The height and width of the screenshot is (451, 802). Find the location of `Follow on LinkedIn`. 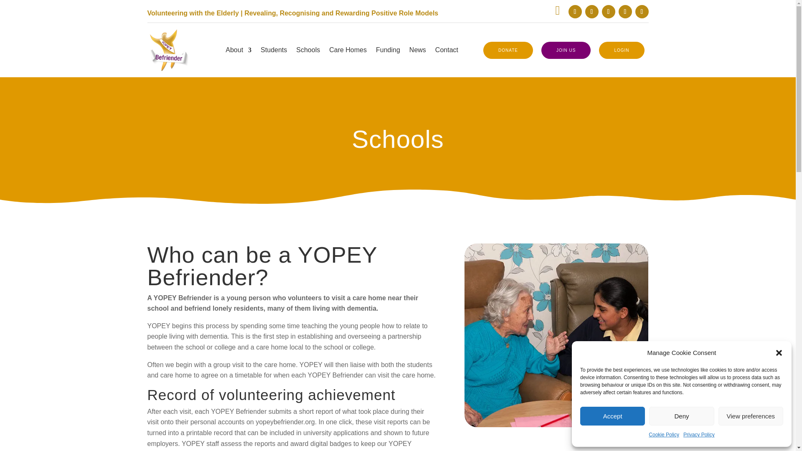

Follow on LinkedIn is located at coordinates (608, 12).